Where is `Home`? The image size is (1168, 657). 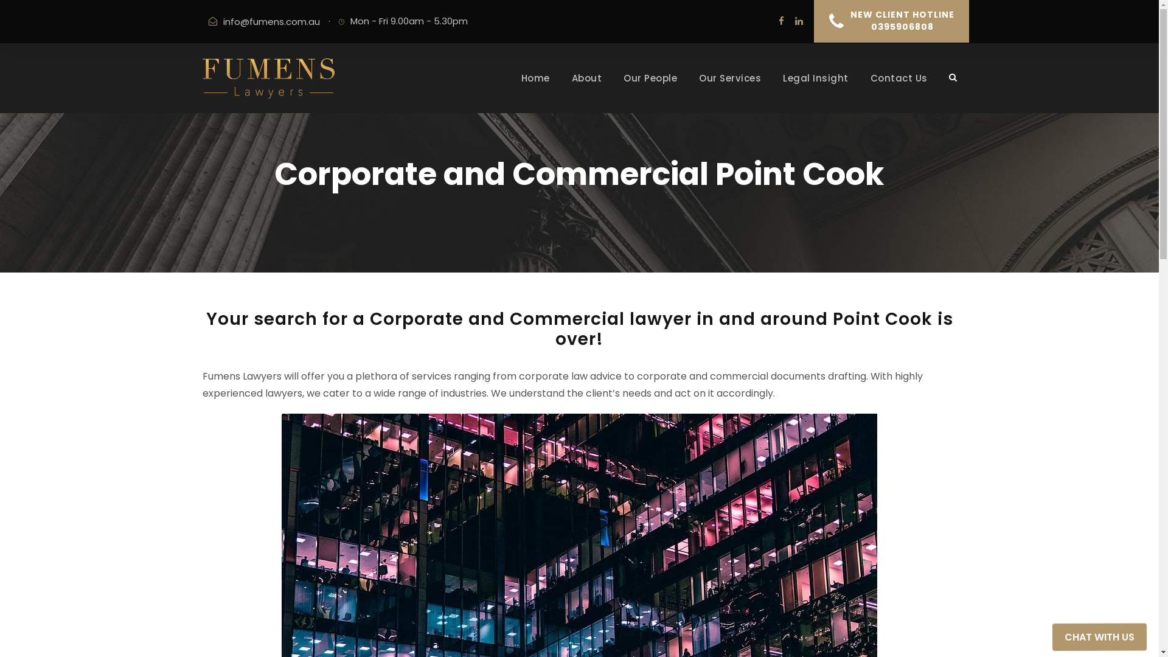
Home is located at coordinates (535, 92).